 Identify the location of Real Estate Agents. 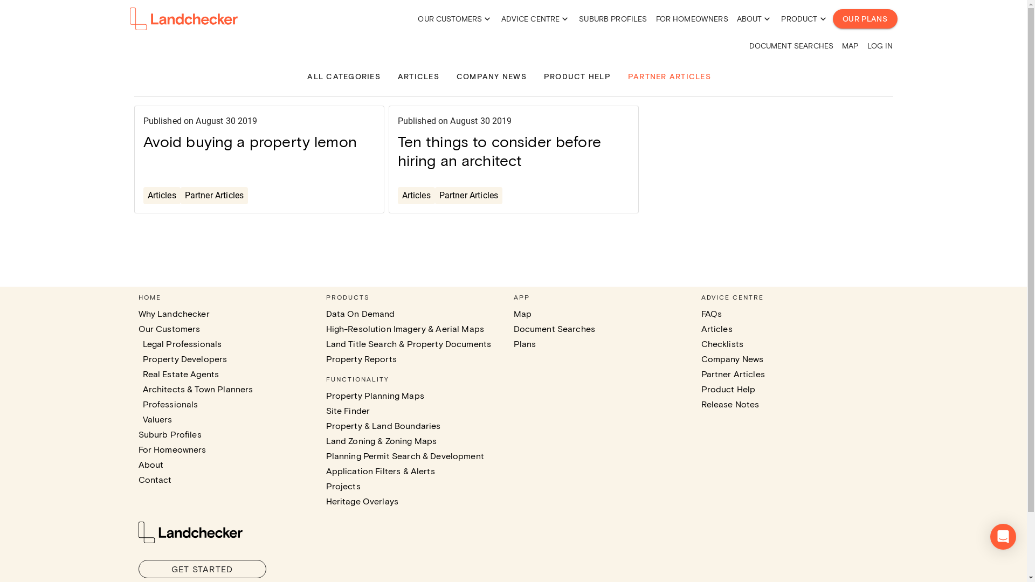
(181, 374).